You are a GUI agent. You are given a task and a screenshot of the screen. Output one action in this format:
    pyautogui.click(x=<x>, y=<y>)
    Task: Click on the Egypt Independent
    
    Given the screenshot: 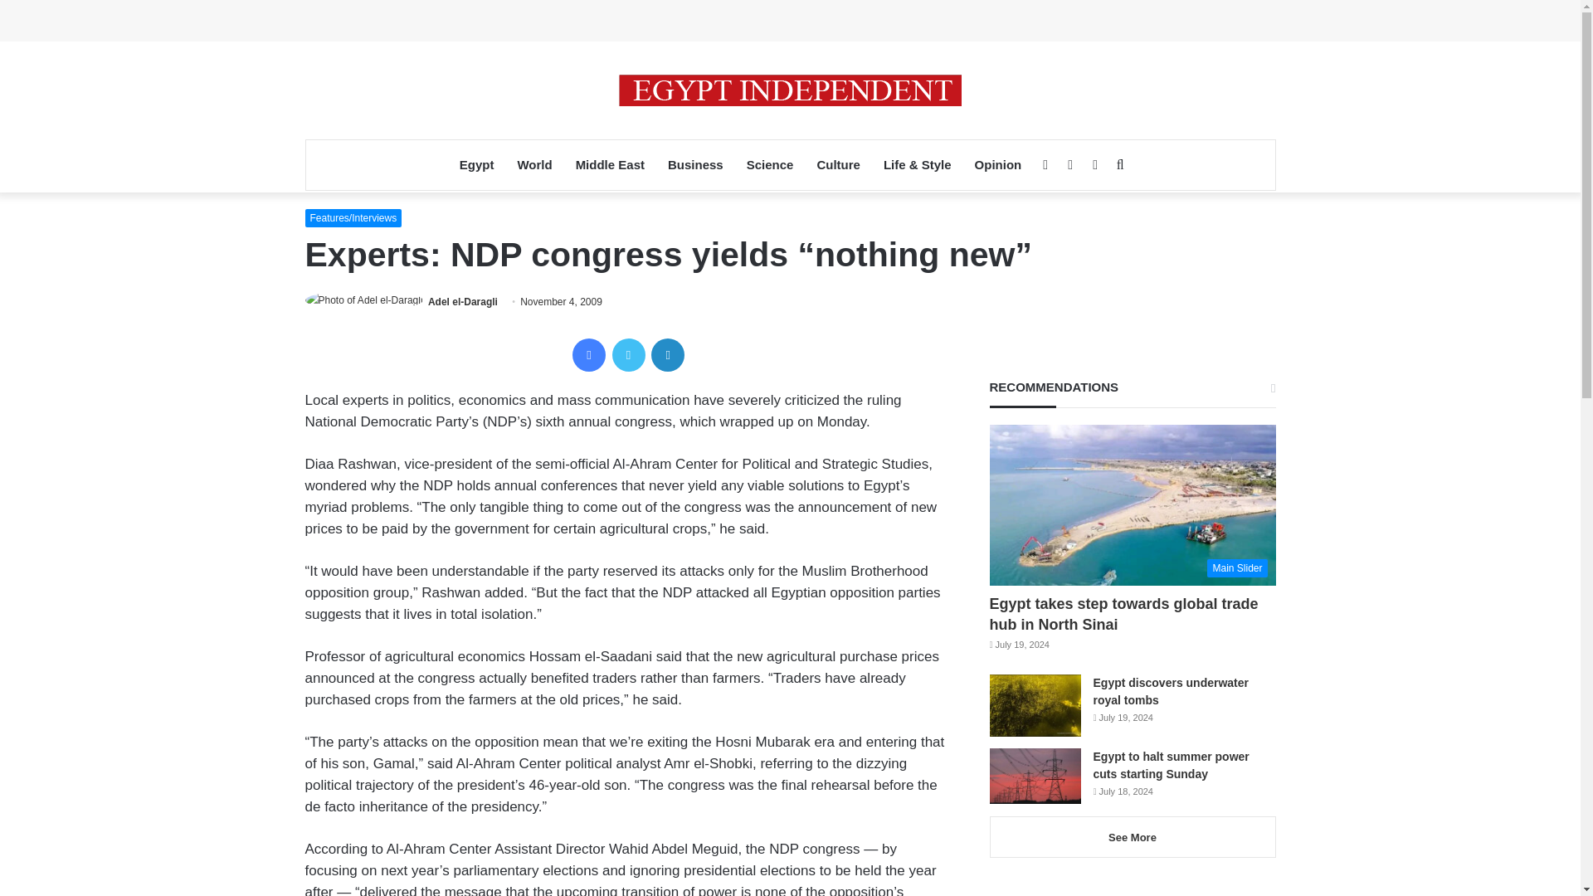 What is the action you would take?
    pyautogui.click(x=790, y=90)
    